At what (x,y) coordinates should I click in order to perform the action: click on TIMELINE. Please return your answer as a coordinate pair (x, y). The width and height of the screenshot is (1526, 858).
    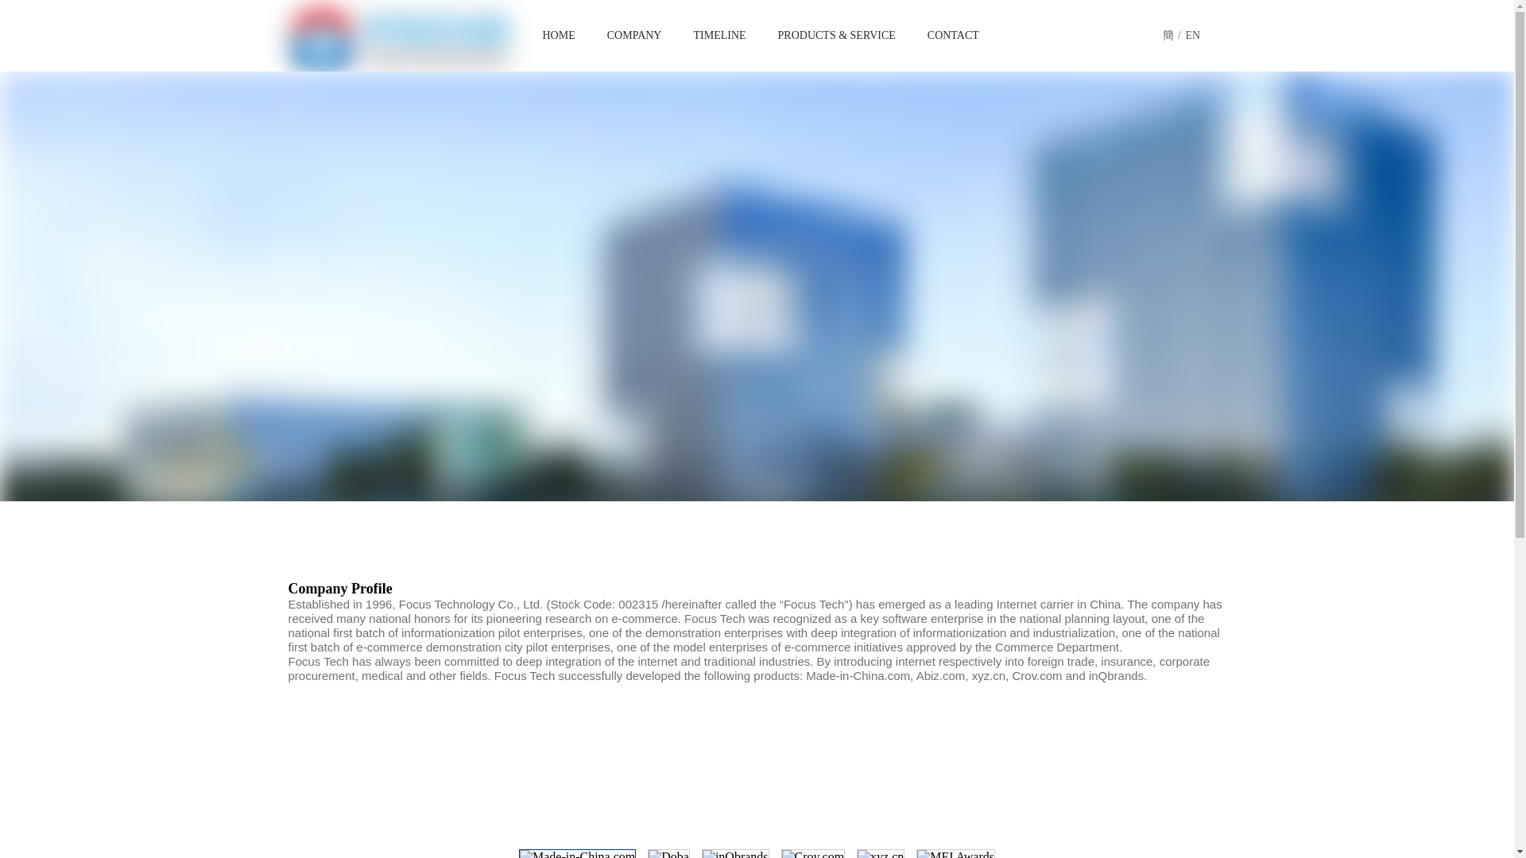
    Looking at the image, I should click on (718, 35).